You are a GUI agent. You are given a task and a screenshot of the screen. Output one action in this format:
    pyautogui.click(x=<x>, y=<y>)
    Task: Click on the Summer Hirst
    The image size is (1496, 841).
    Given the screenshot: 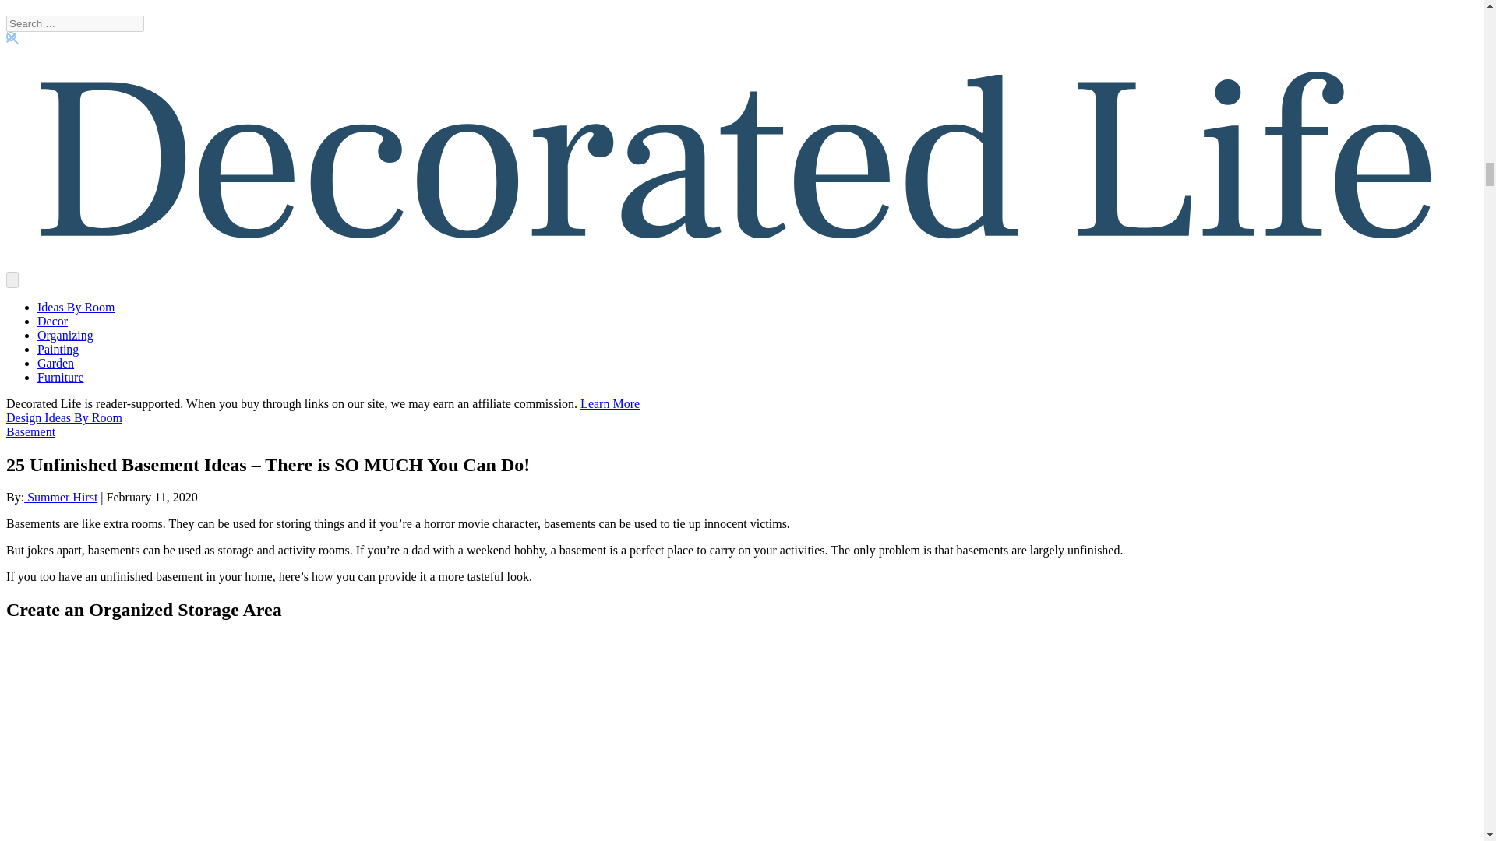 What is the action you would take?
    pyautogui.click(x=60, y=497)
    